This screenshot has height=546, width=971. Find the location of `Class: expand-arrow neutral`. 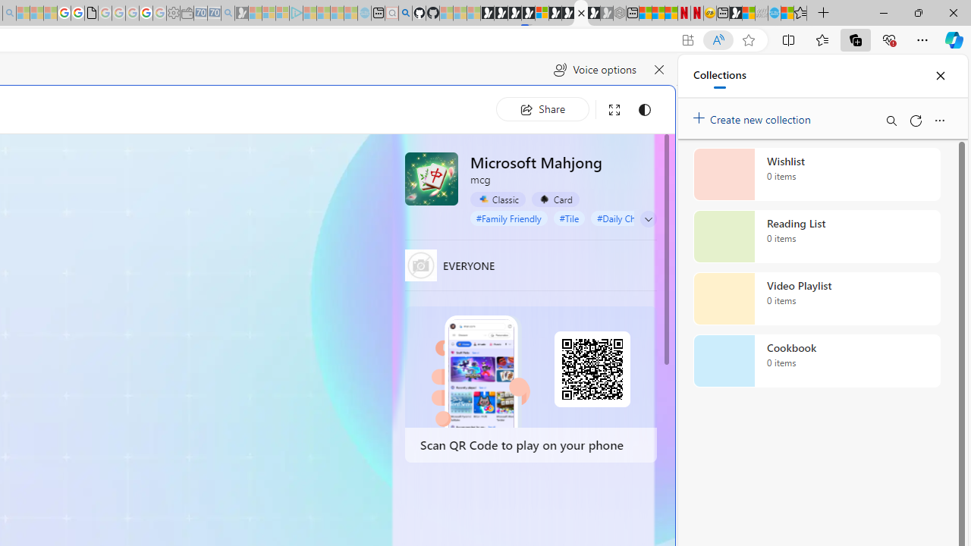

Class: expand-arrow neutral is located at coordinates (648, 218).